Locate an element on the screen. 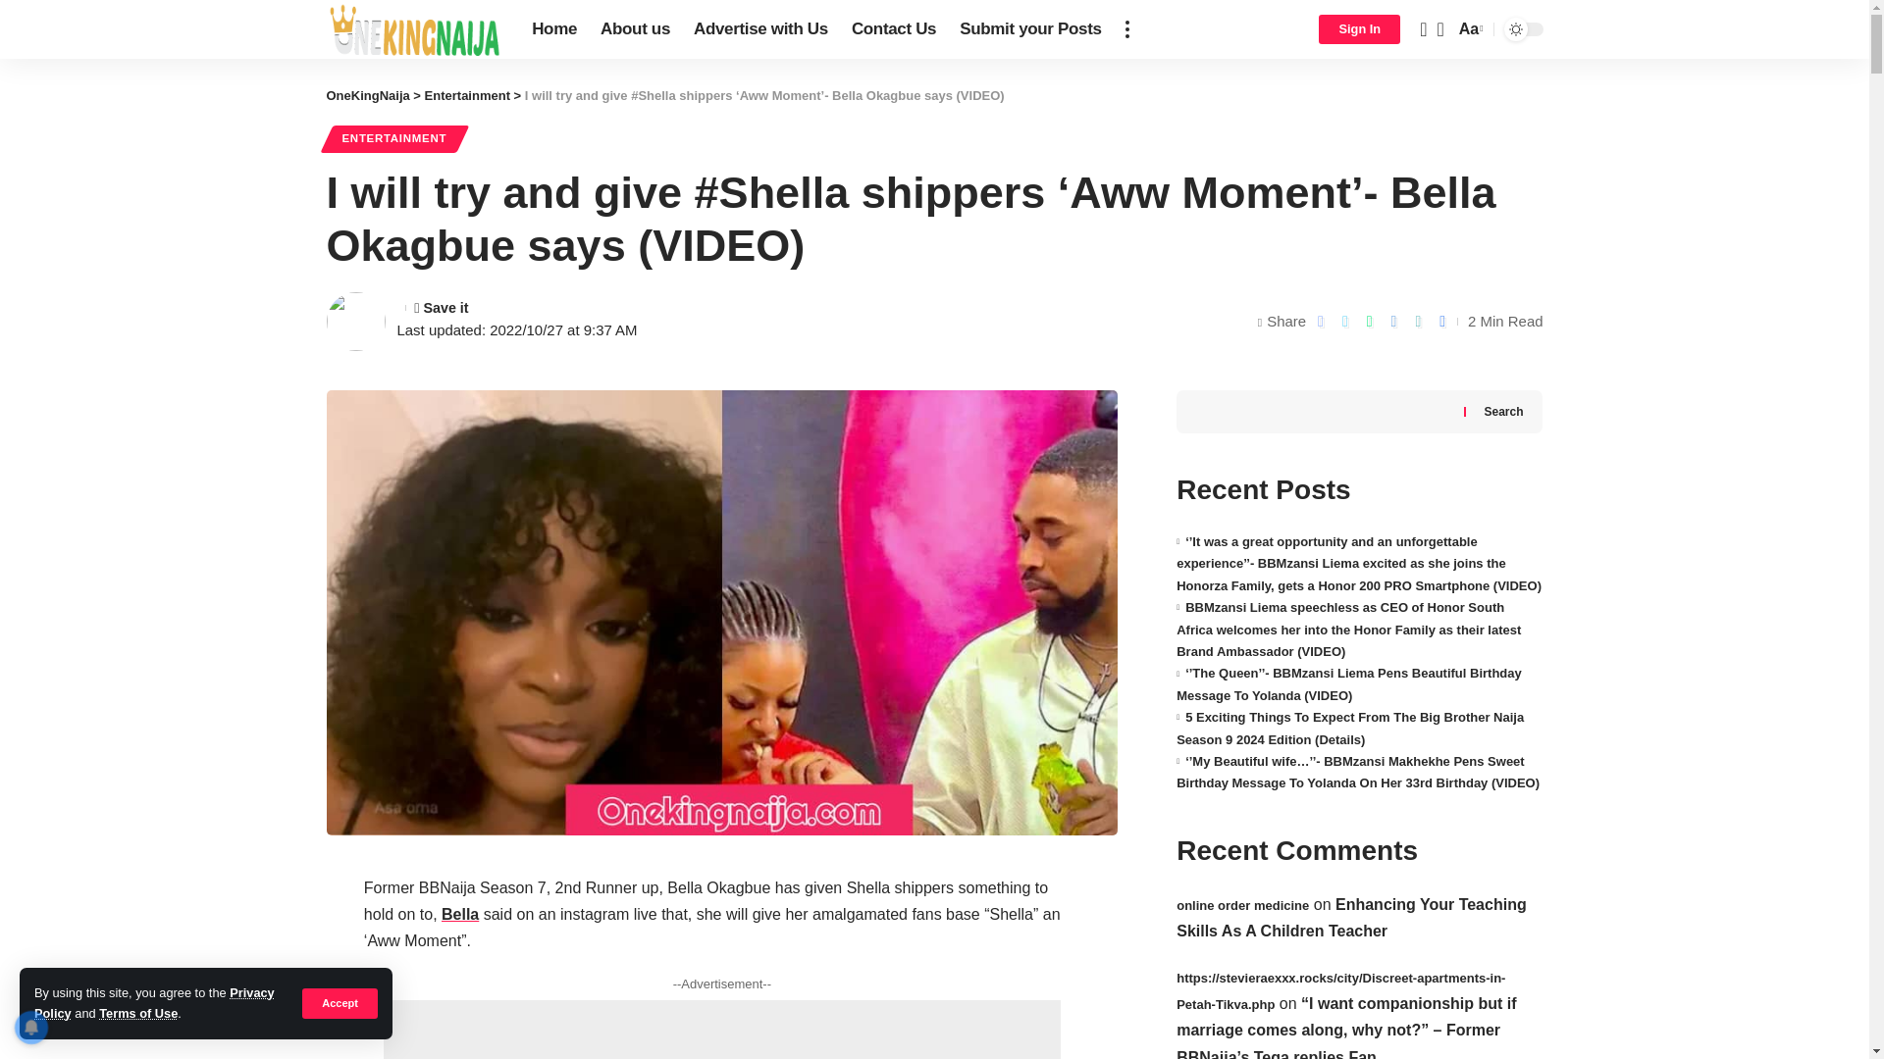 This screenshot has height=1059, width=1884. About us is located at coordinates (635, 29).